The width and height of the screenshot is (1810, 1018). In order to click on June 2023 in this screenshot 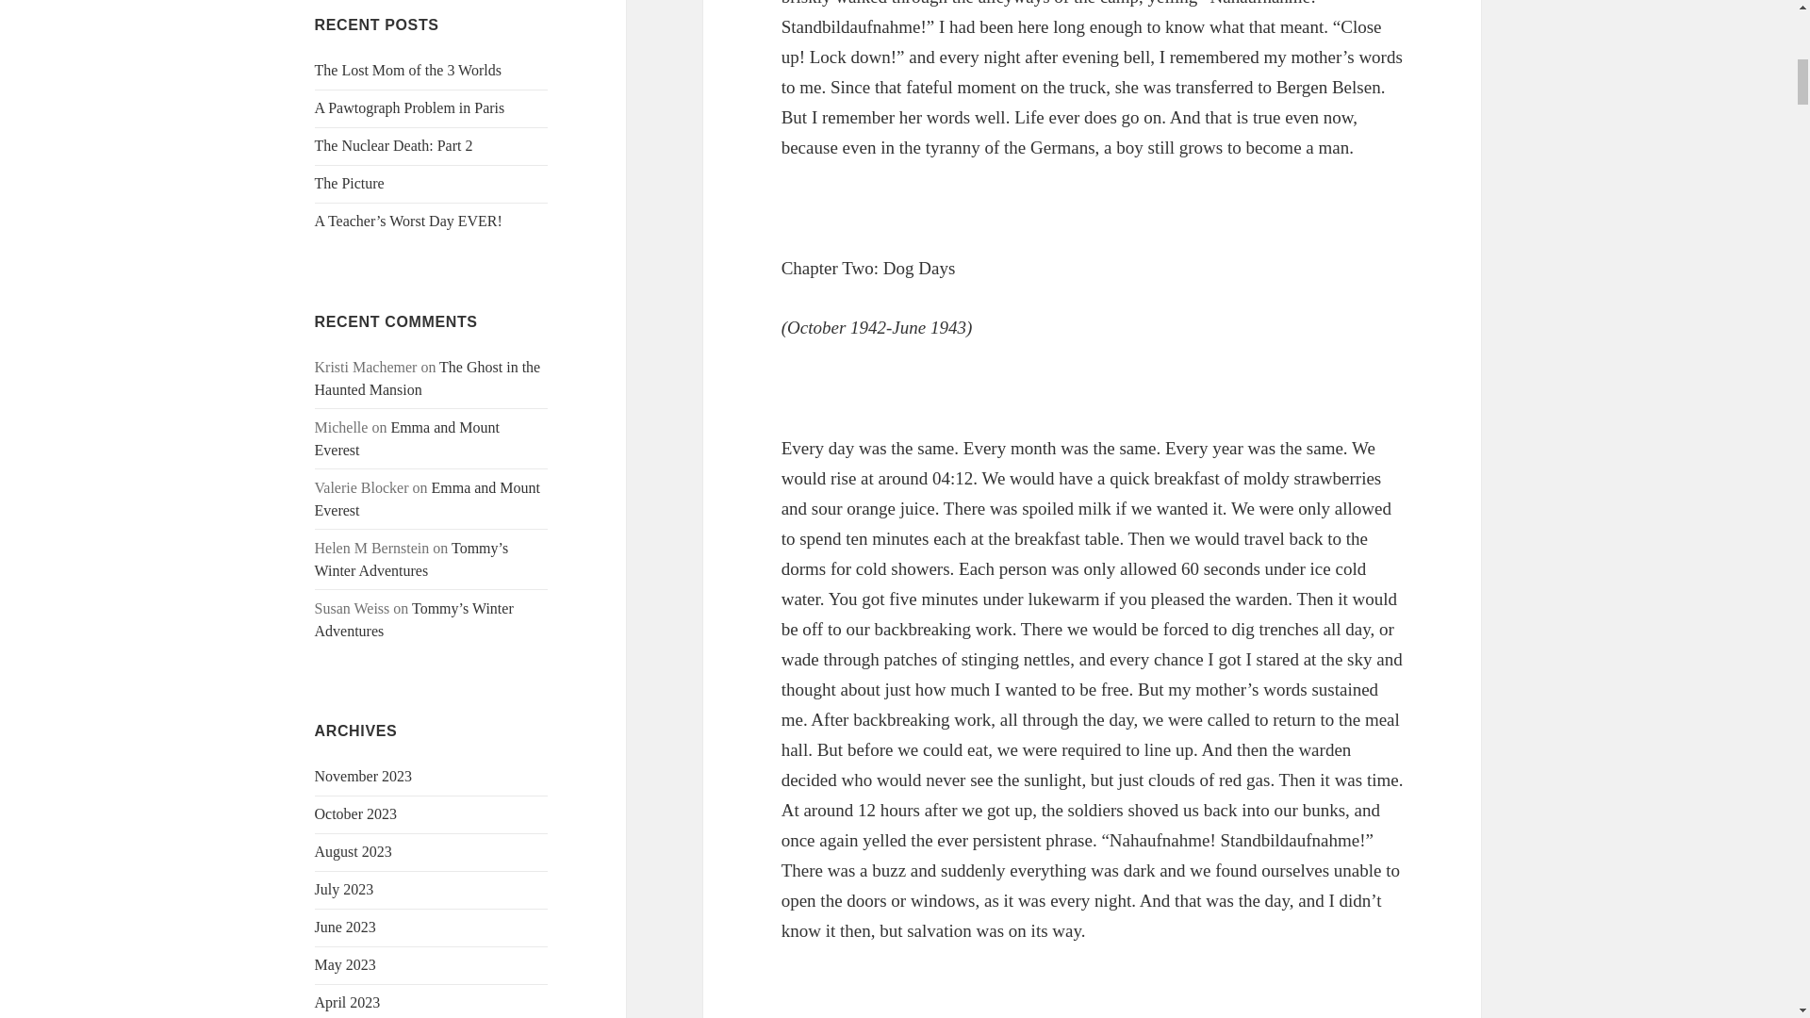, I will do `click(345, 928)`.